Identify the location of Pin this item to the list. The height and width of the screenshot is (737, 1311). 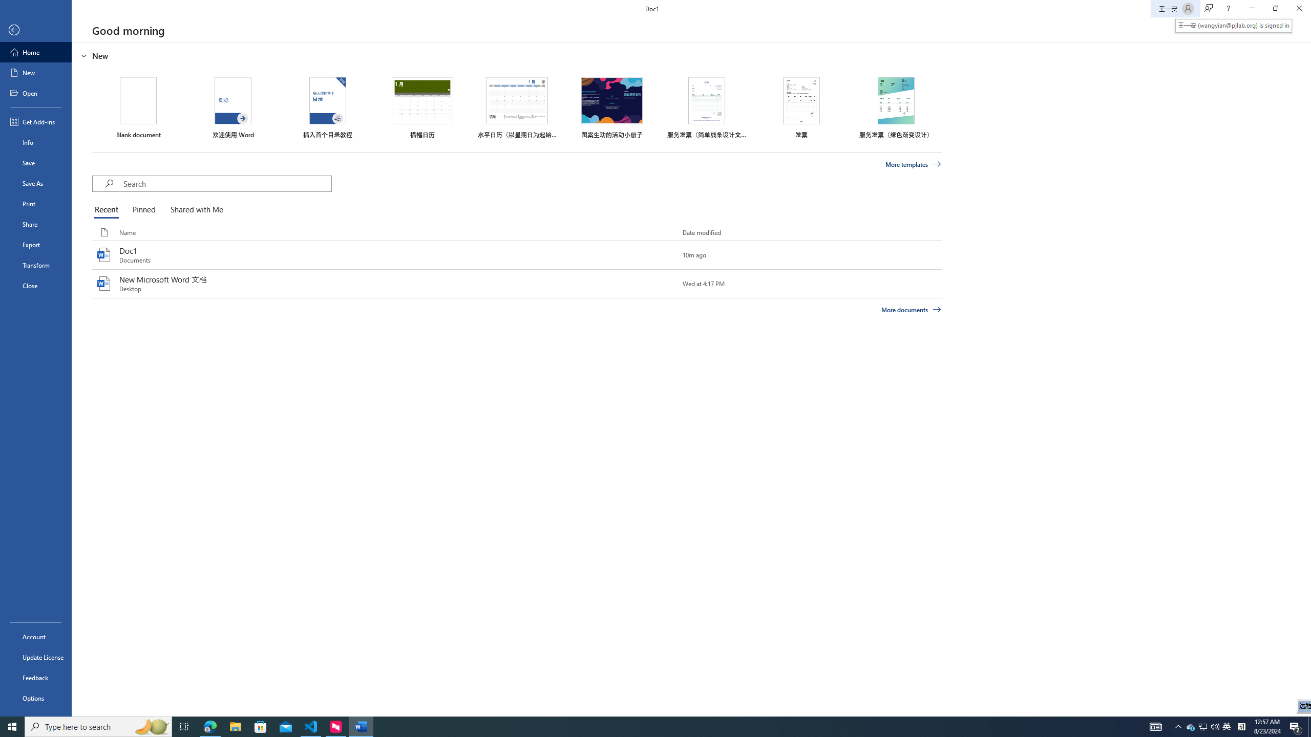
(666, 283).